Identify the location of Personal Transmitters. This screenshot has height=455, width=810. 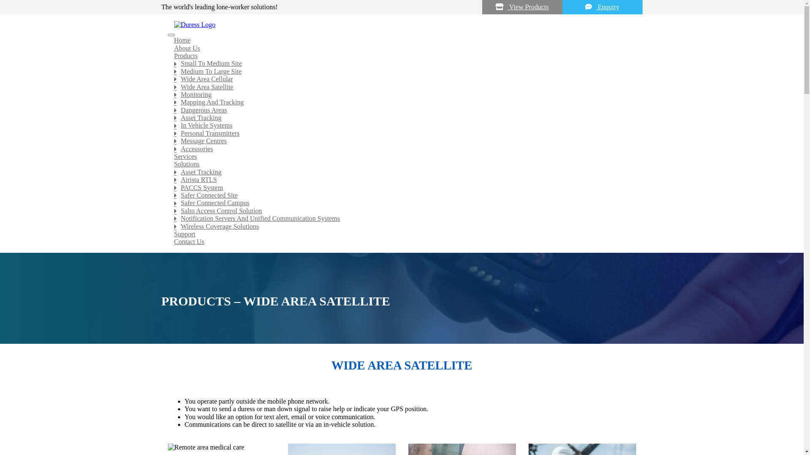
(343, 134).